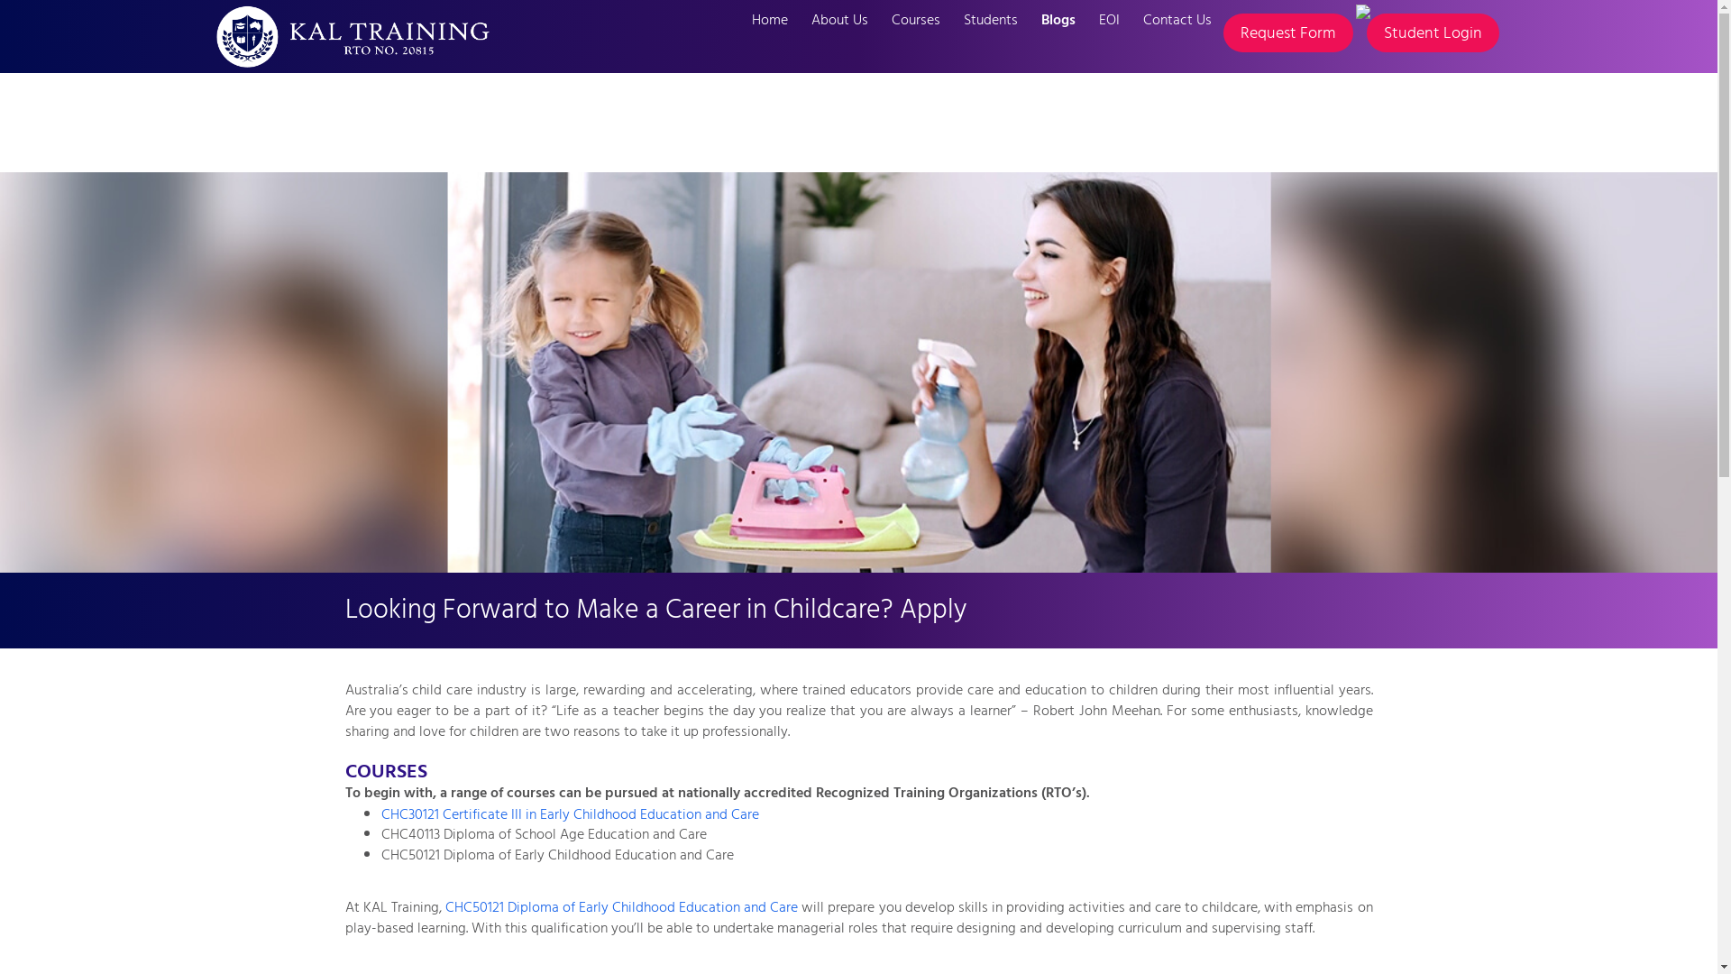 Image resolution: width=1731 pixels, height=974 pixels. What do you see at coordinates (769, 20) in the screenshot?
I see `Home` at bounding box center [769, 20].